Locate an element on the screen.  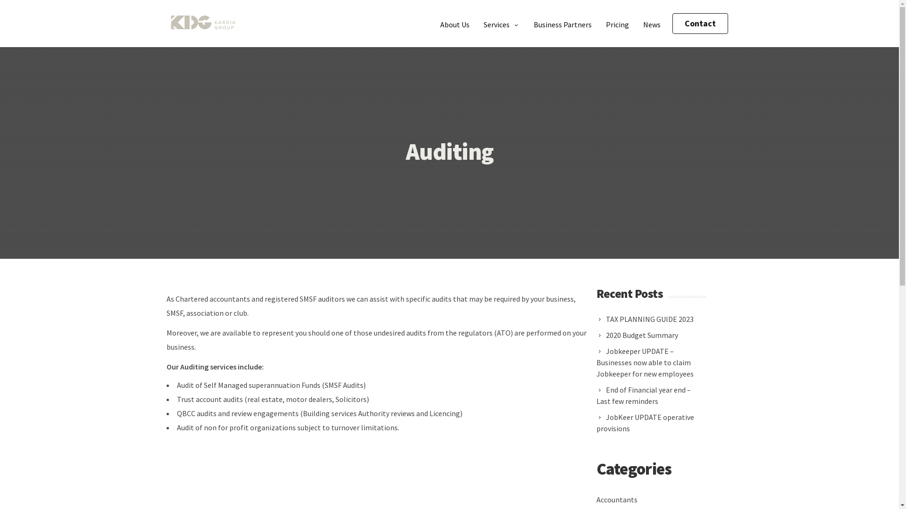
TAX PLANNING GUIDE 2023 is located at coordinates (648, 319).